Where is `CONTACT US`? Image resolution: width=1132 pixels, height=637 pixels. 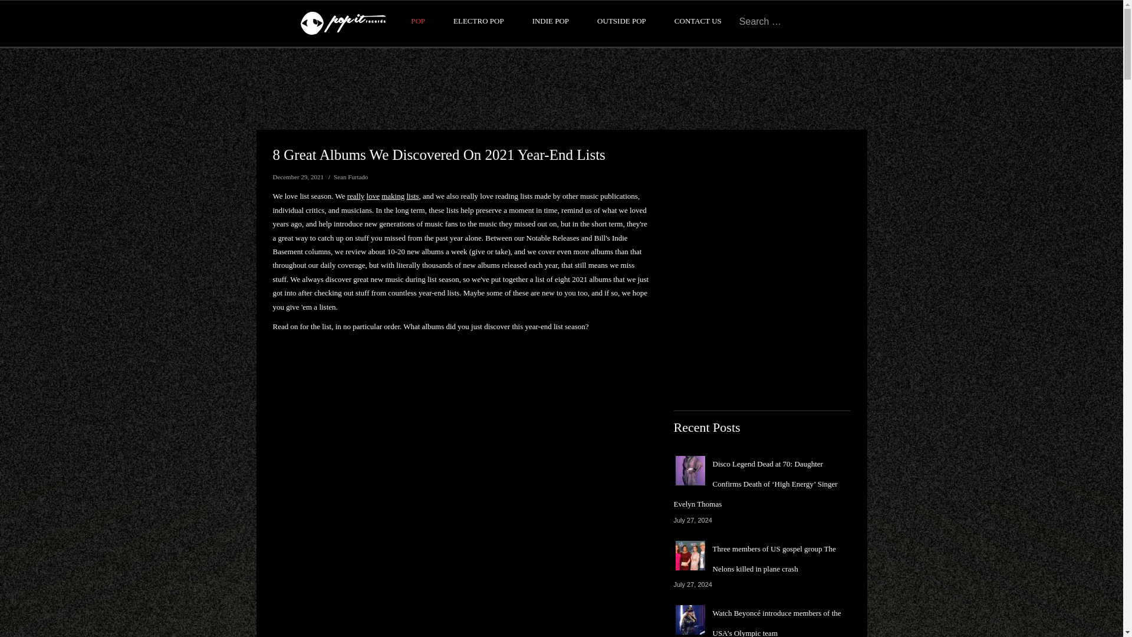
CONTACT US is located at coordinates (698, 21).